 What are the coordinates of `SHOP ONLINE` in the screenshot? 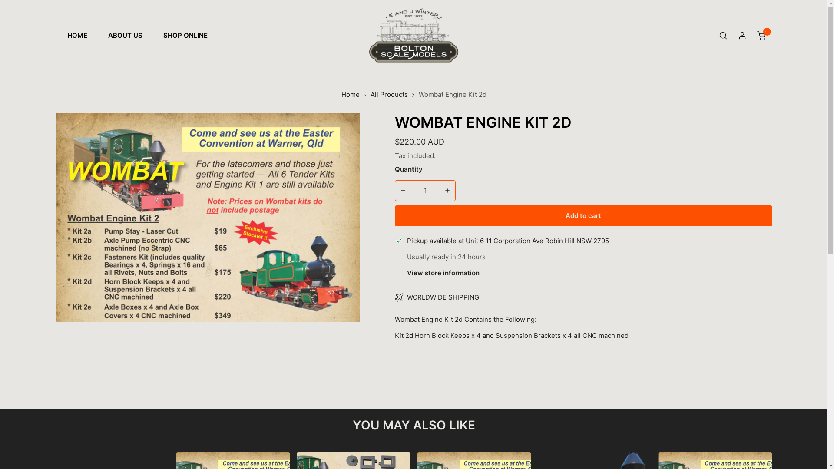 It's located at (185, 36).